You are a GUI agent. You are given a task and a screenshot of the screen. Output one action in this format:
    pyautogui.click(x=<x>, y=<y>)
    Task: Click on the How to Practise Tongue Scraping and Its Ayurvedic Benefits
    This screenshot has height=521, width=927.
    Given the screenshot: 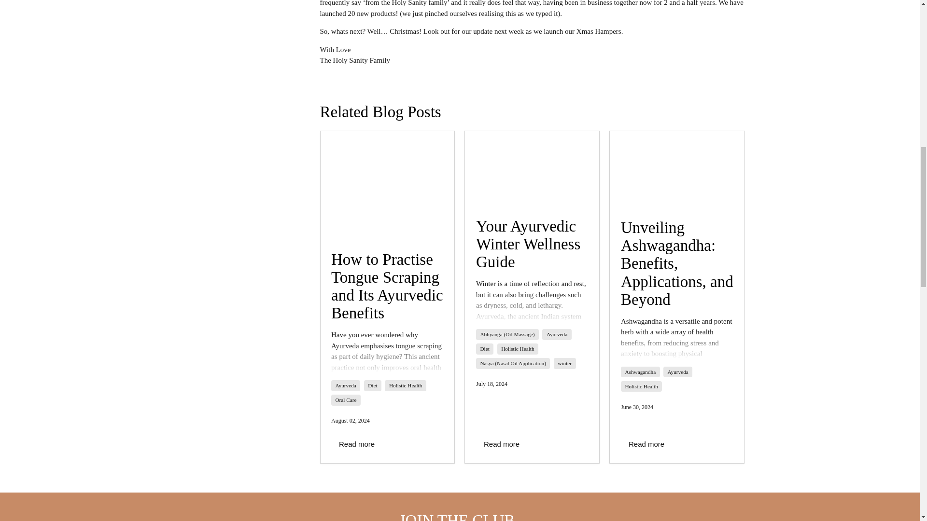 What is the action you would take?
    pyautogui.click(x=388, y=185)
    